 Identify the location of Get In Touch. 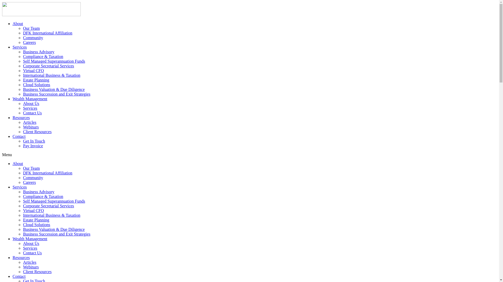
(34, 141).